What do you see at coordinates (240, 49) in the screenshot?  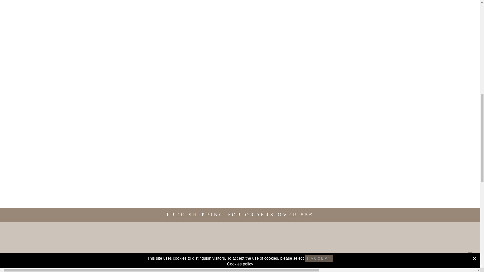 I see `ARTCOLLECTION` at bounding box center [240, 49].